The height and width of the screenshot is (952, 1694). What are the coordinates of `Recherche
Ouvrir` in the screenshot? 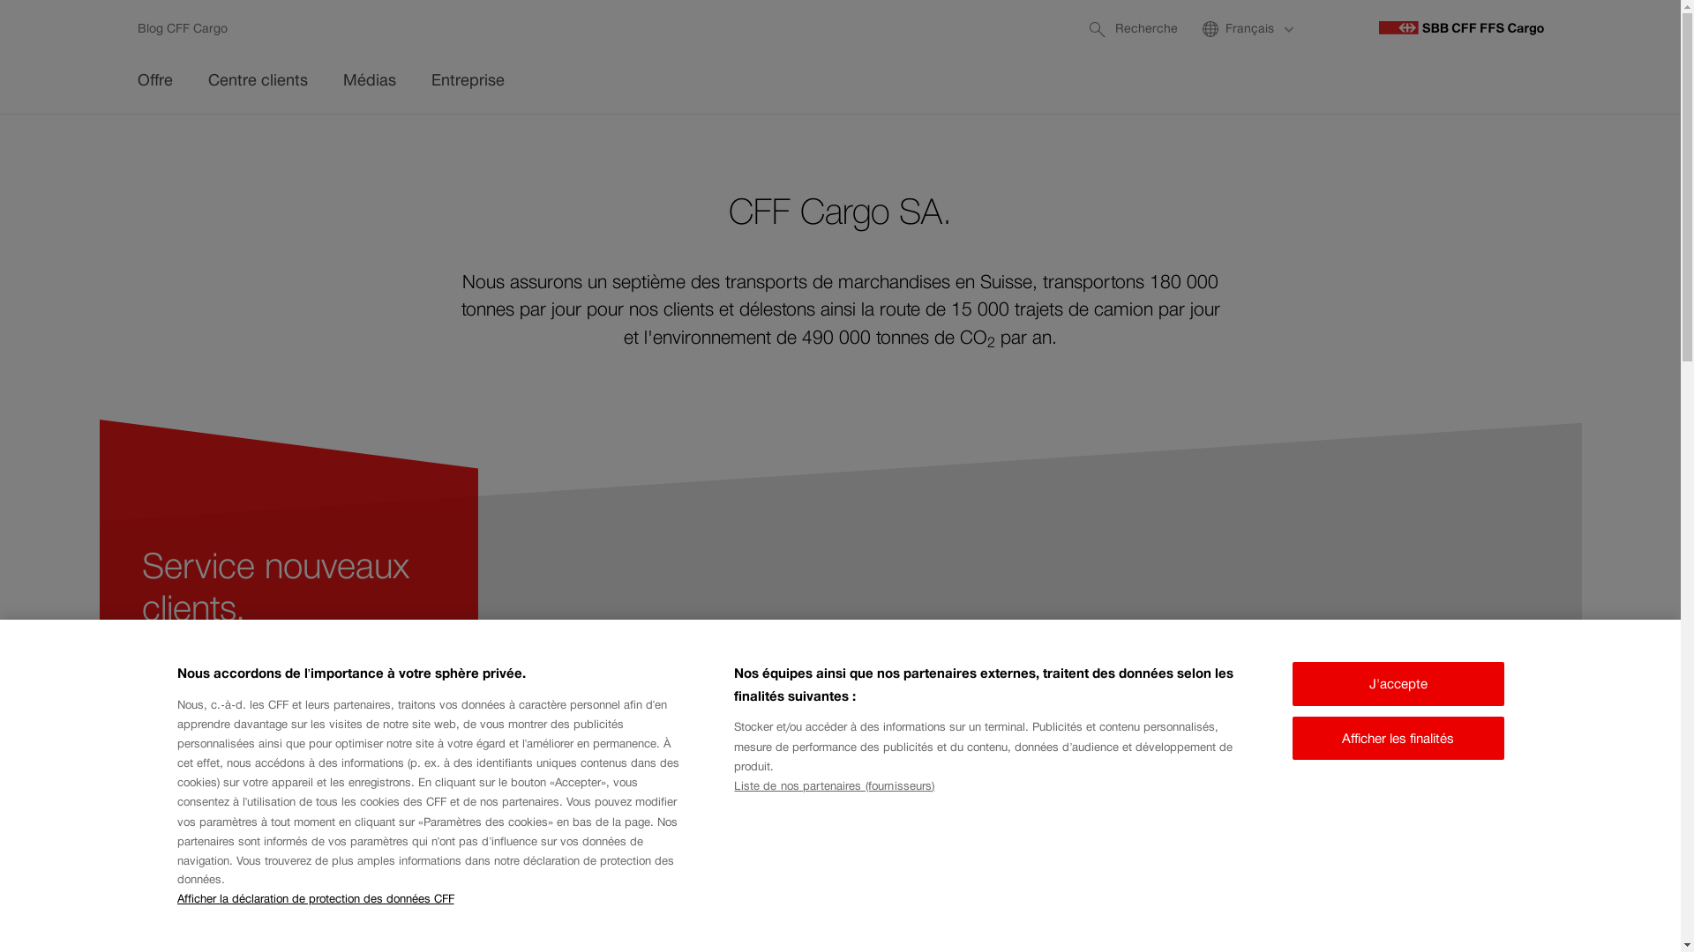 It's located at (1131, 29).